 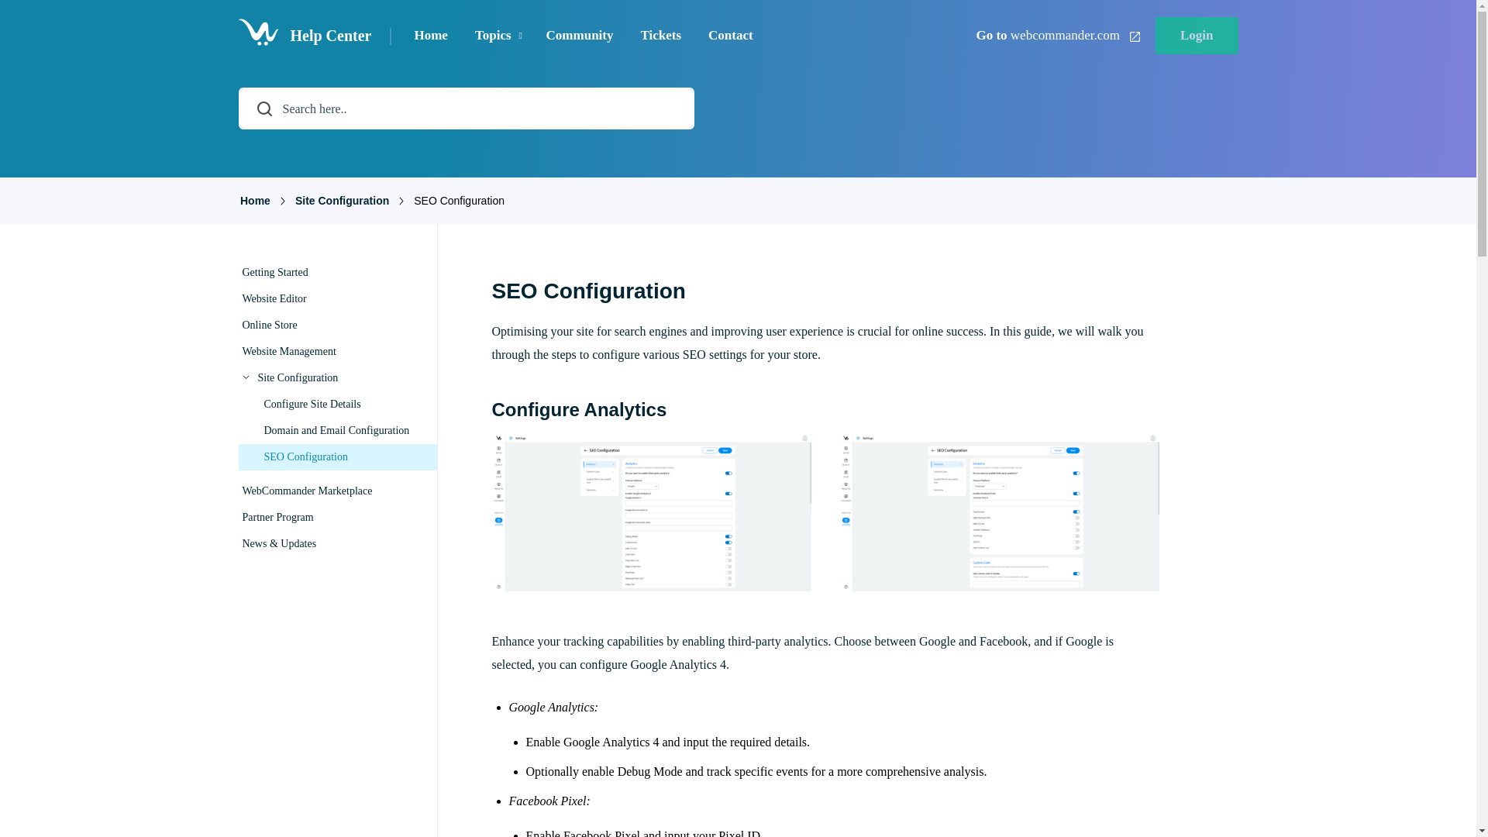 What do you see at coordinates (493, 36) in the screenshot?
I see `Topics` at bounding box center [493, 36].